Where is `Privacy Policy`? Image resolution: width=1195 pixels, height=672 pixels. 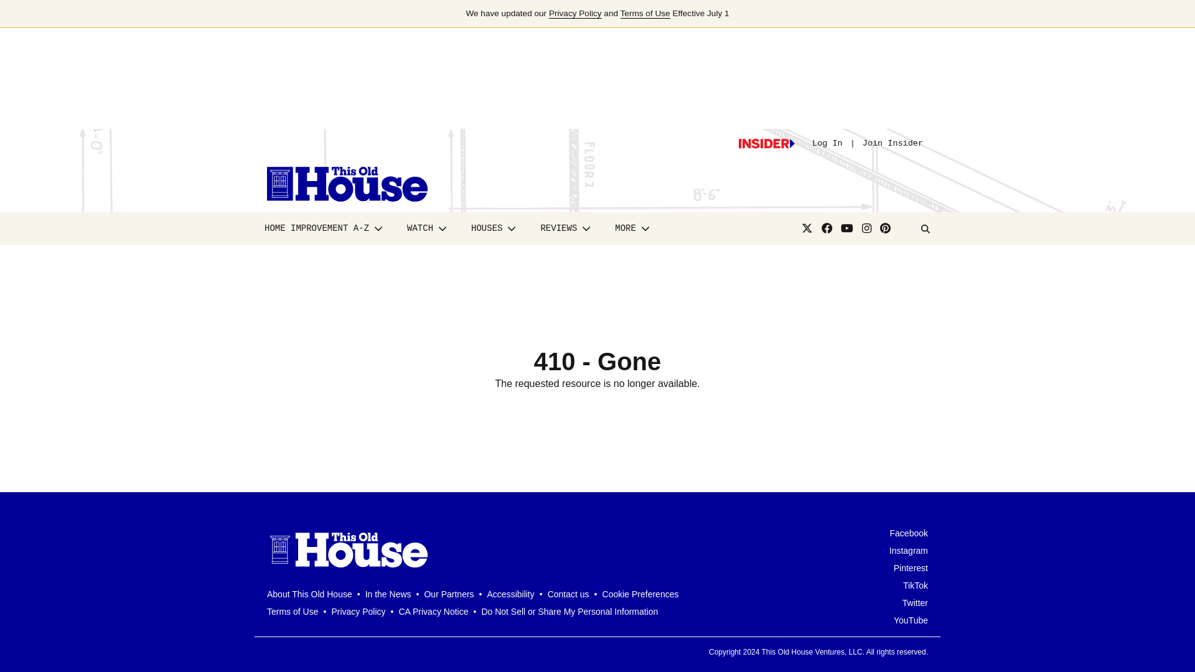
Privacy Policy is located at coordinates (575, 14).